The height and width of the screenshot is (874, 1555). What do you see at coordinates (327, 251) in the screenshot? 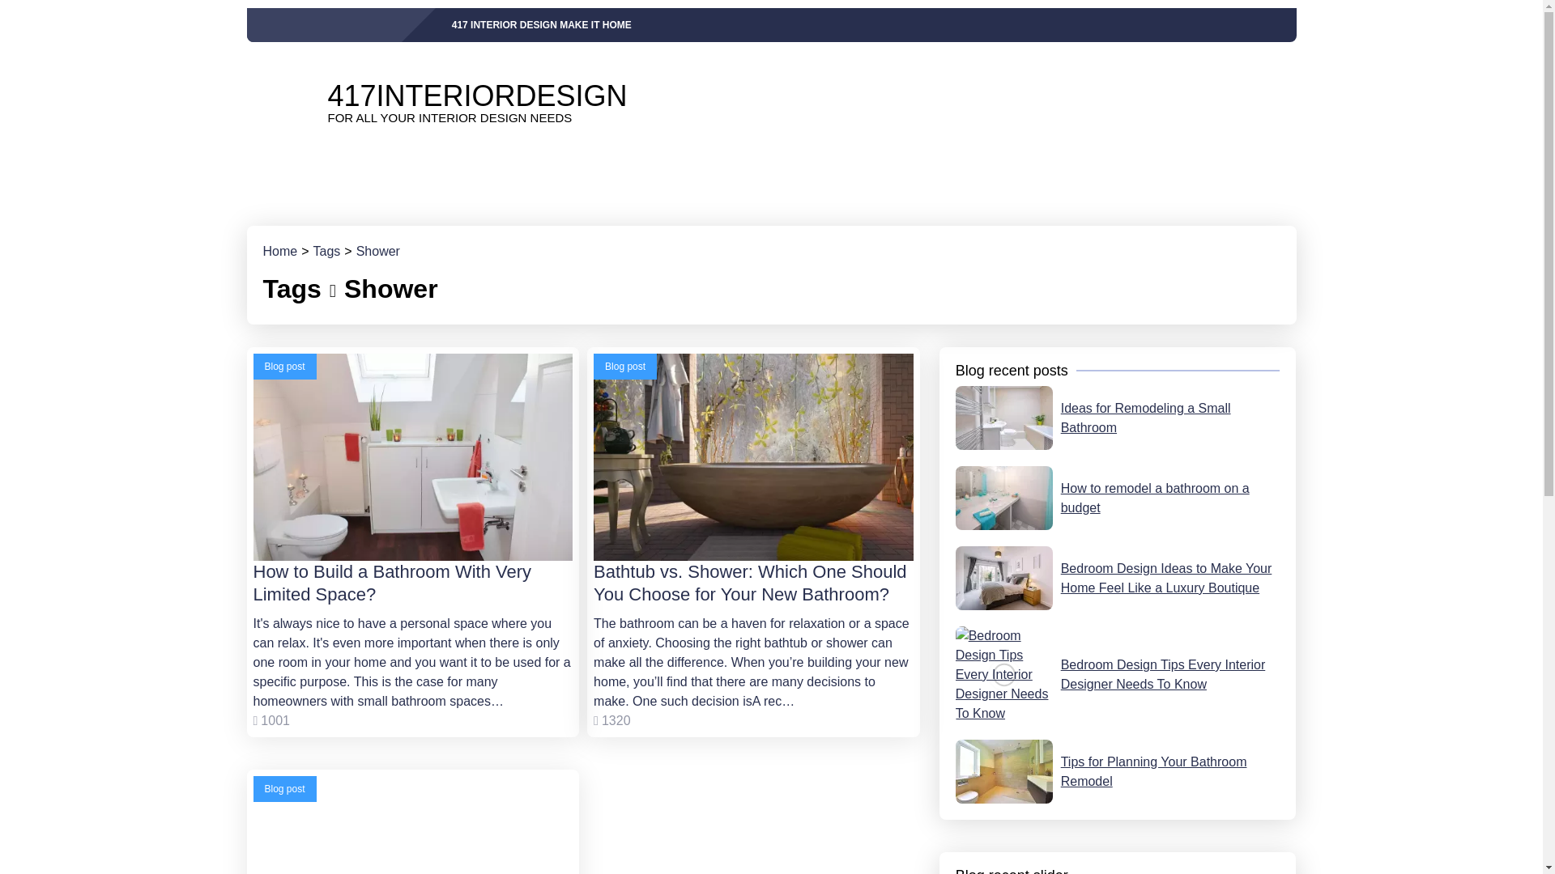
I see `How to Build a Bathroom With Very Limited Space?` at bounding box center [327, 251].